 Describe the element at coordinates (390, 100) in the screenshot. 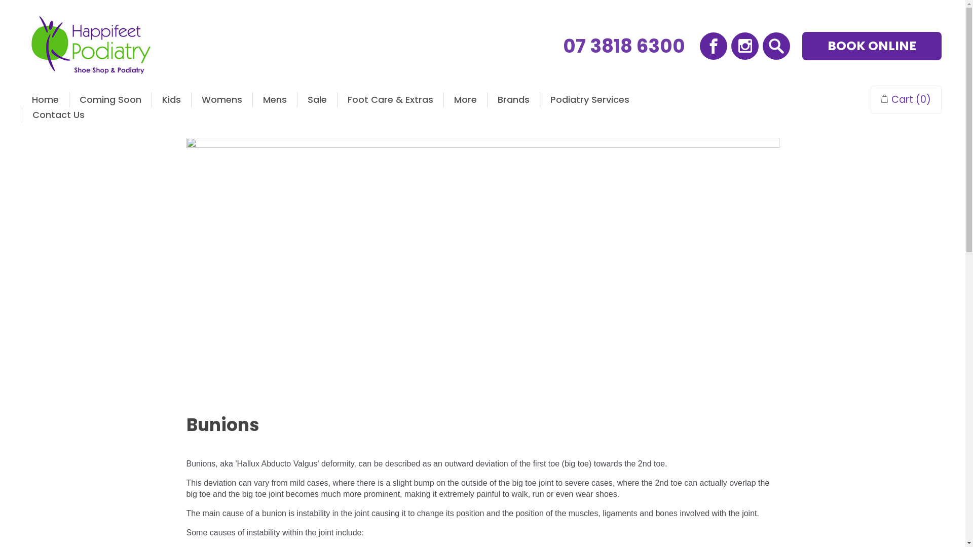

I see `Foot Care & Extras` at that location.